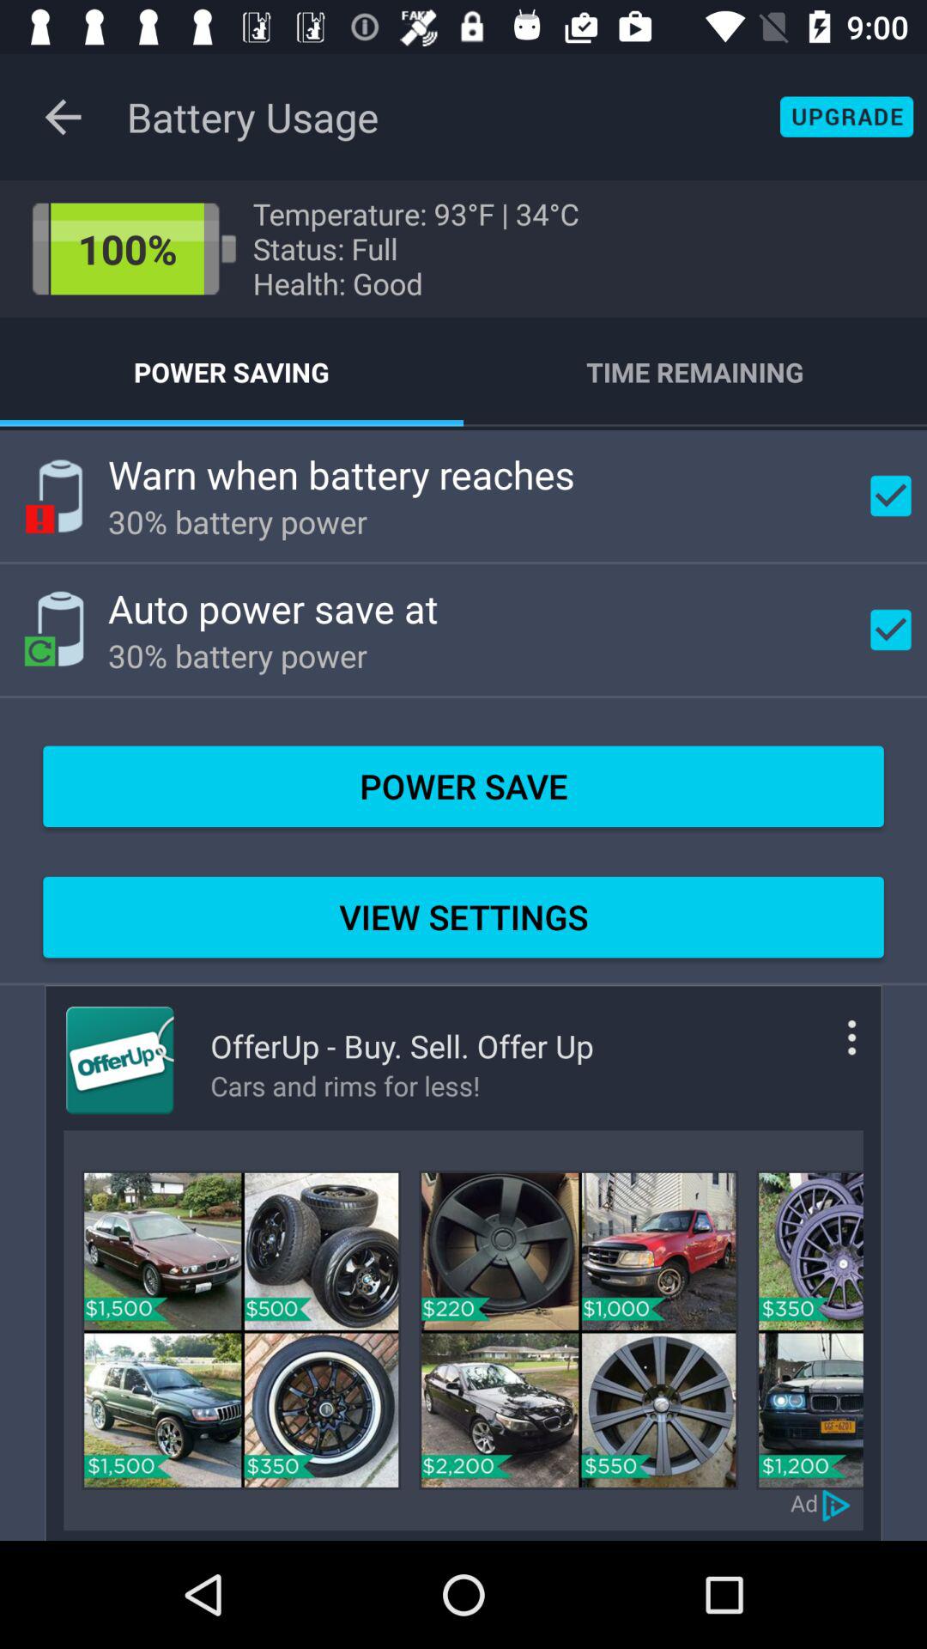 The width and height of the screenshot is (927, 1649). I want to click on open offerup app, so click(120, 1060).